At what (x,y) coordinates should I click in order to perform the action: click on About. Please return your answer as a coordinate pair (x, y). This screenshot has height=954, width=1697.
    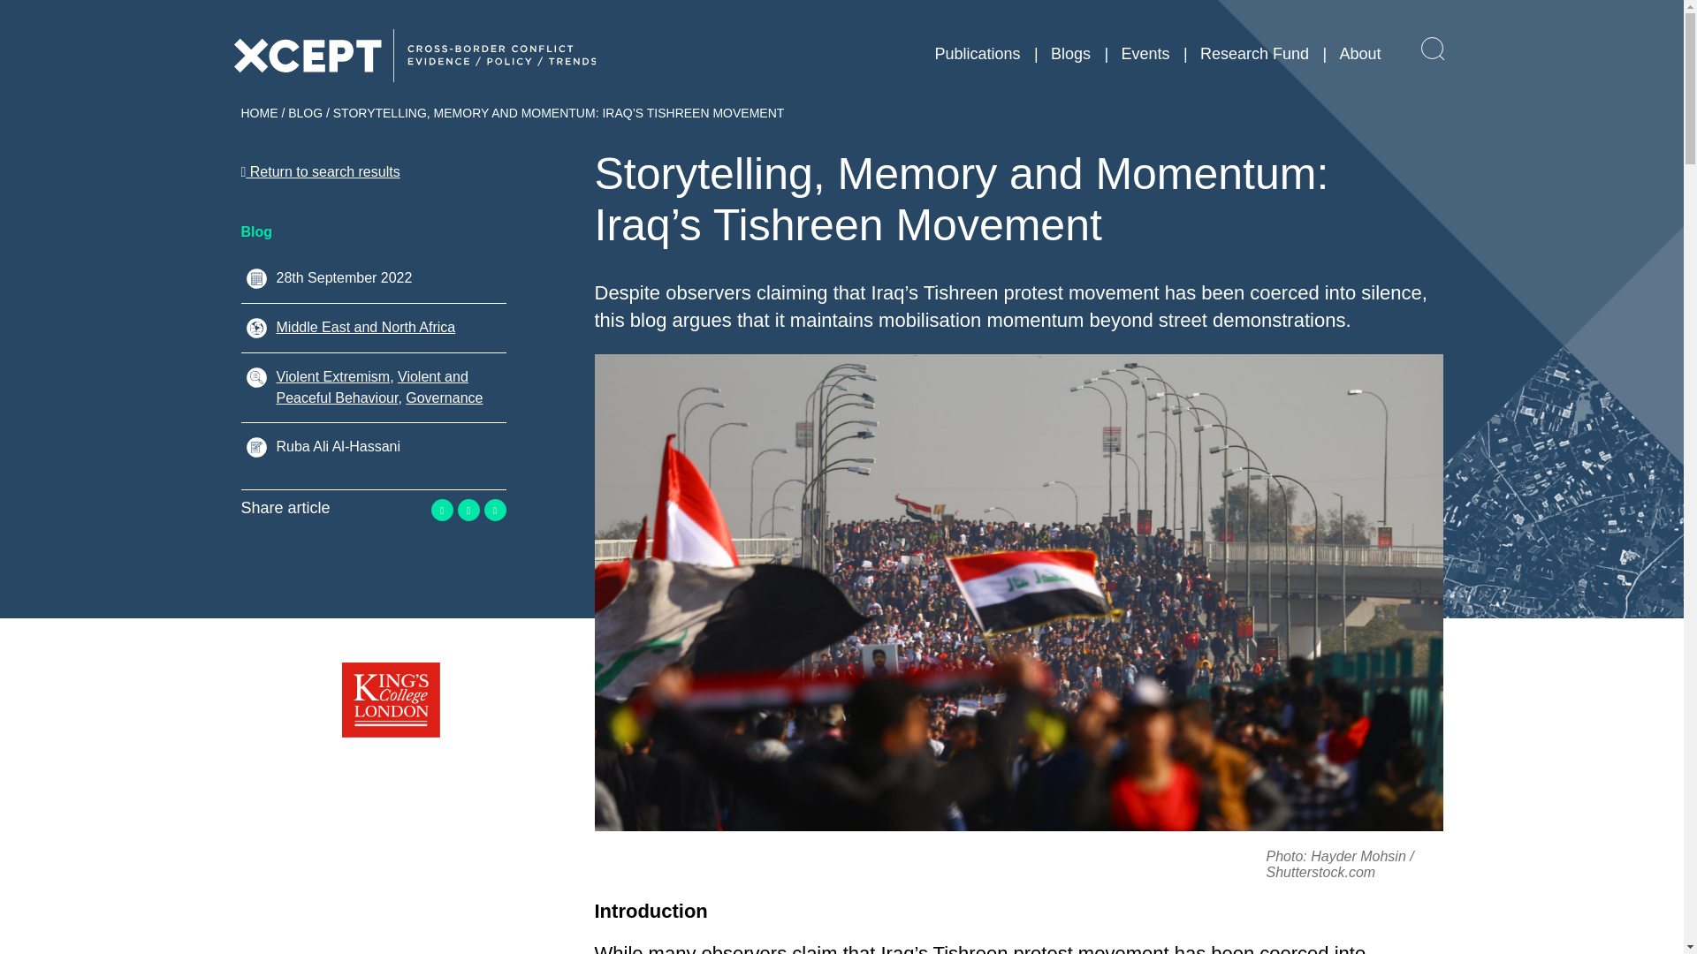
    Looking at the image, I should click on (1359, 53).